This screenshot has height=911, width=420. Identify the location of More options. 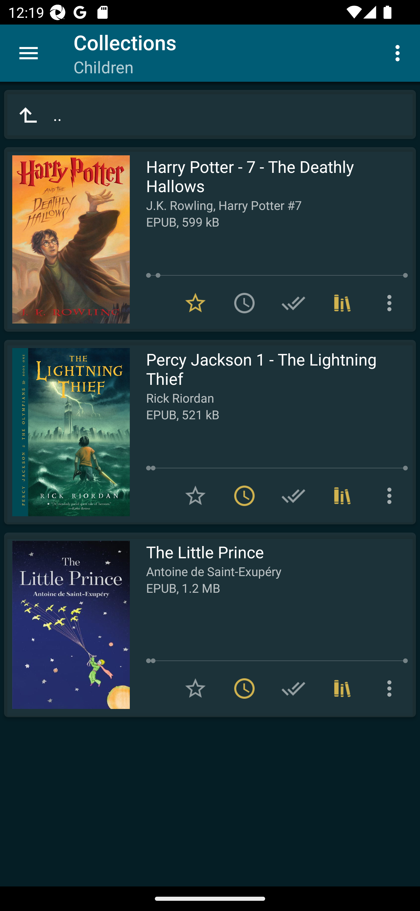
(391, 496).